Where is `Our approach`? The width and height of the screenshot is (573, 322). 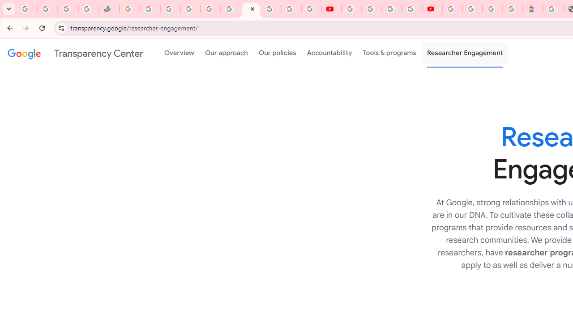 Our approach is located at coordinates (227, 53).